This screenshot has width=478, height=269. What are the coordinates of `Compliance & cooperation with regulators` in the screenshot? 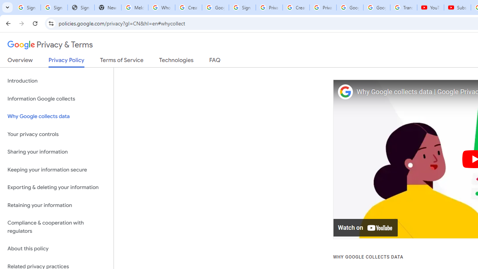 It's located at (57, 227).